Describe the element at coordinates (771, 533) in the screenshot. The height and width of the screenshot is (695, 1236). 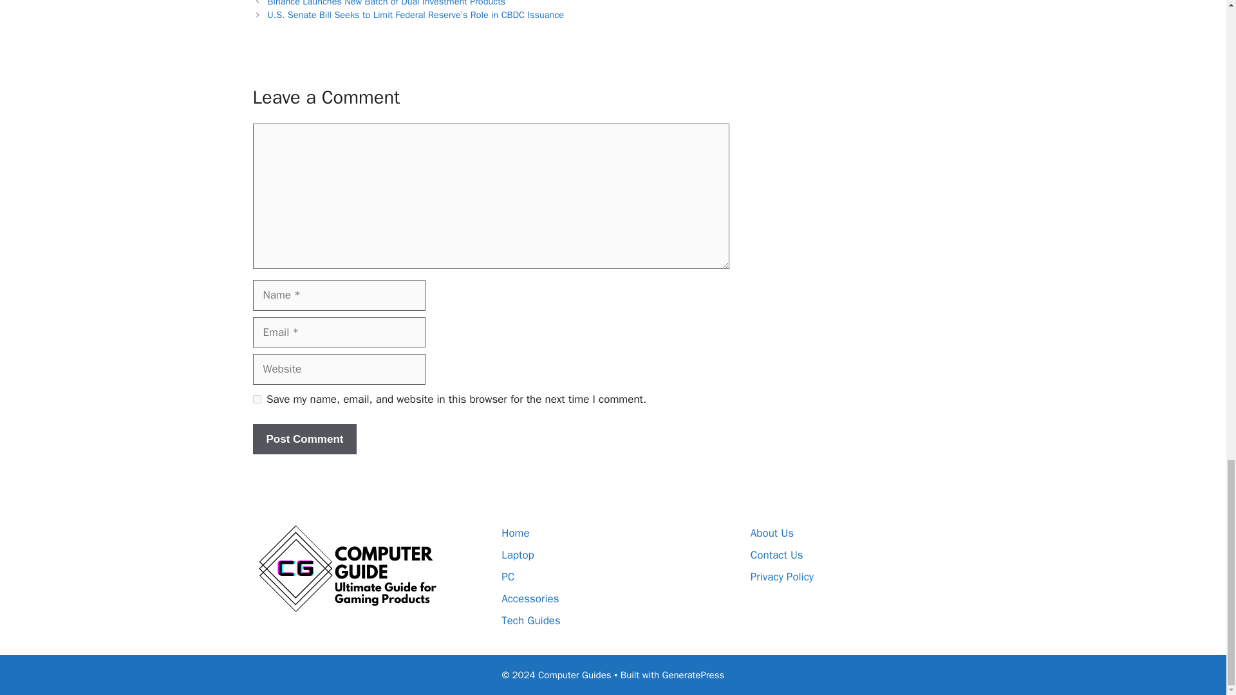
I see `About Us` at that location.